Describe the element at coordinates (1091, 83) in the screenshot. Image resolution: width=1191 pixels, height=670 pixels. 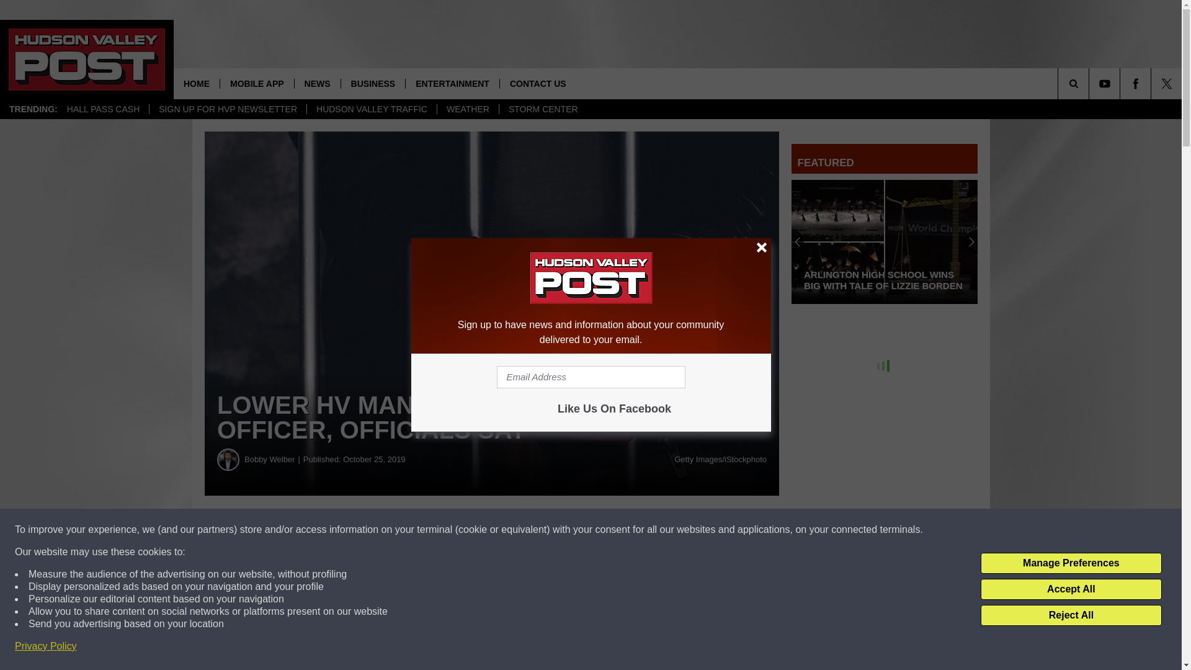
I see `SEARCH` at that location.